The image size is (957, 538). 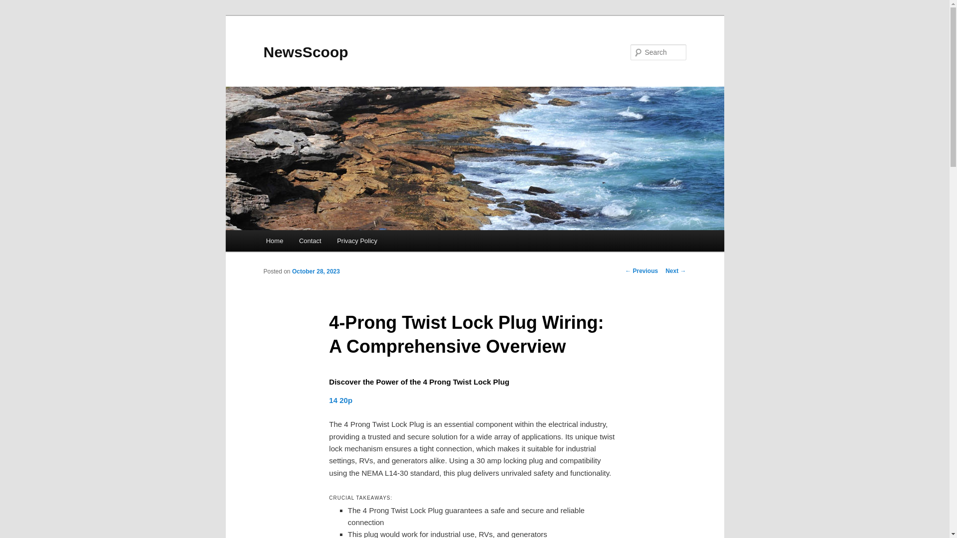 I want to click on 14 20p, so click(x=340, y=400).